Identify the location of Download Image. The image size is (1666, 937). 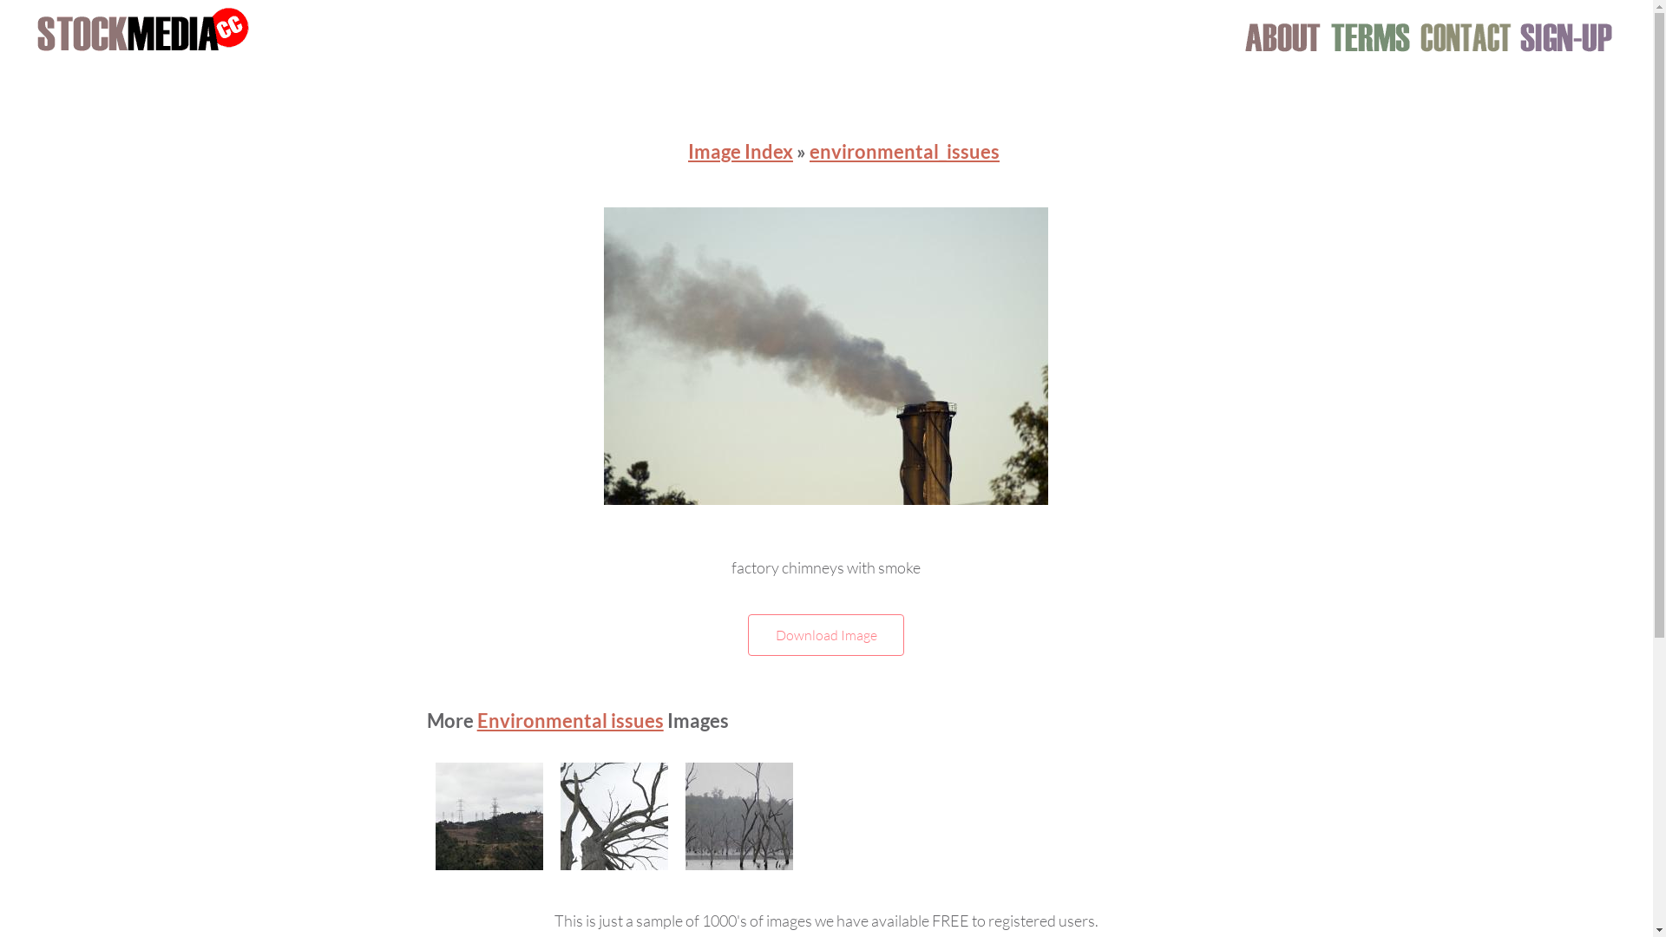
(826, 635).